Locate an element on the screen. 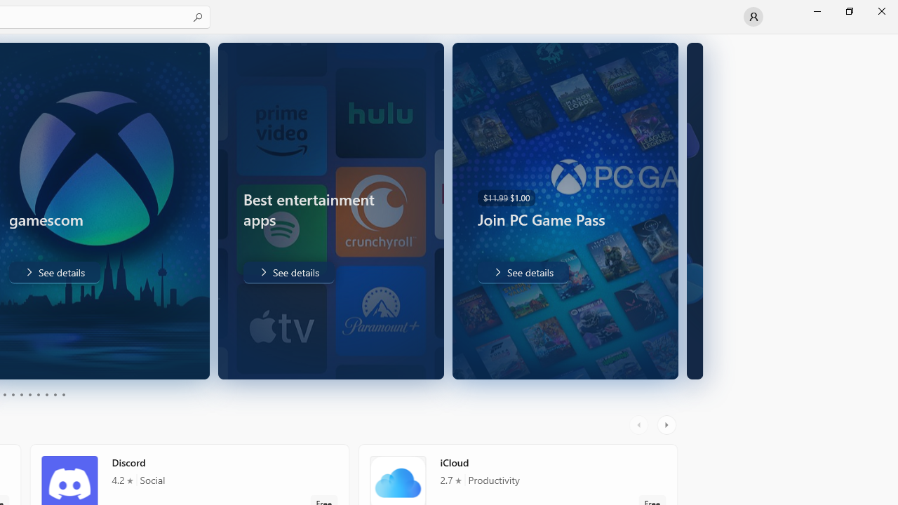 This screenshot has height=505, width=898. Page 7 is located at coordinates (38, 394).